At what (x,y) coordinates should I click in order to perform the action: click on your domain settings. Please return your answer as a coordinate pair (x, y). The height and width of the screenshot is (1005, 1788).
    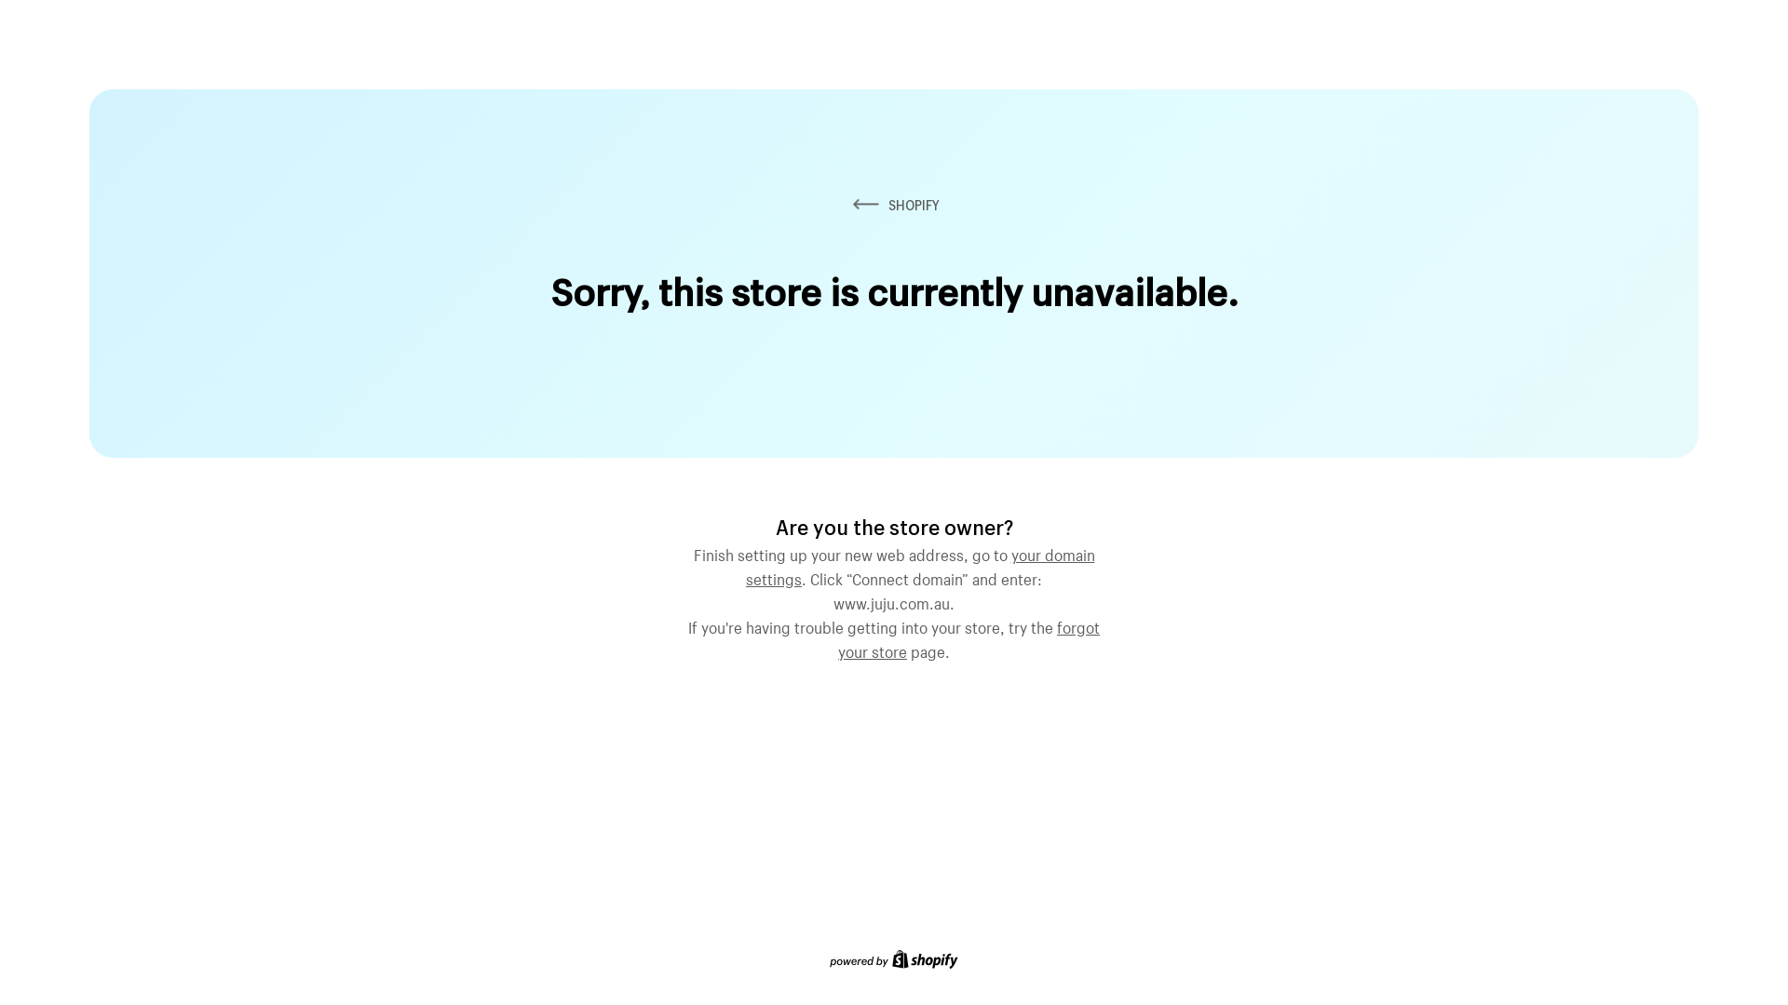
    Looking at the image, I should click on (920, 565).